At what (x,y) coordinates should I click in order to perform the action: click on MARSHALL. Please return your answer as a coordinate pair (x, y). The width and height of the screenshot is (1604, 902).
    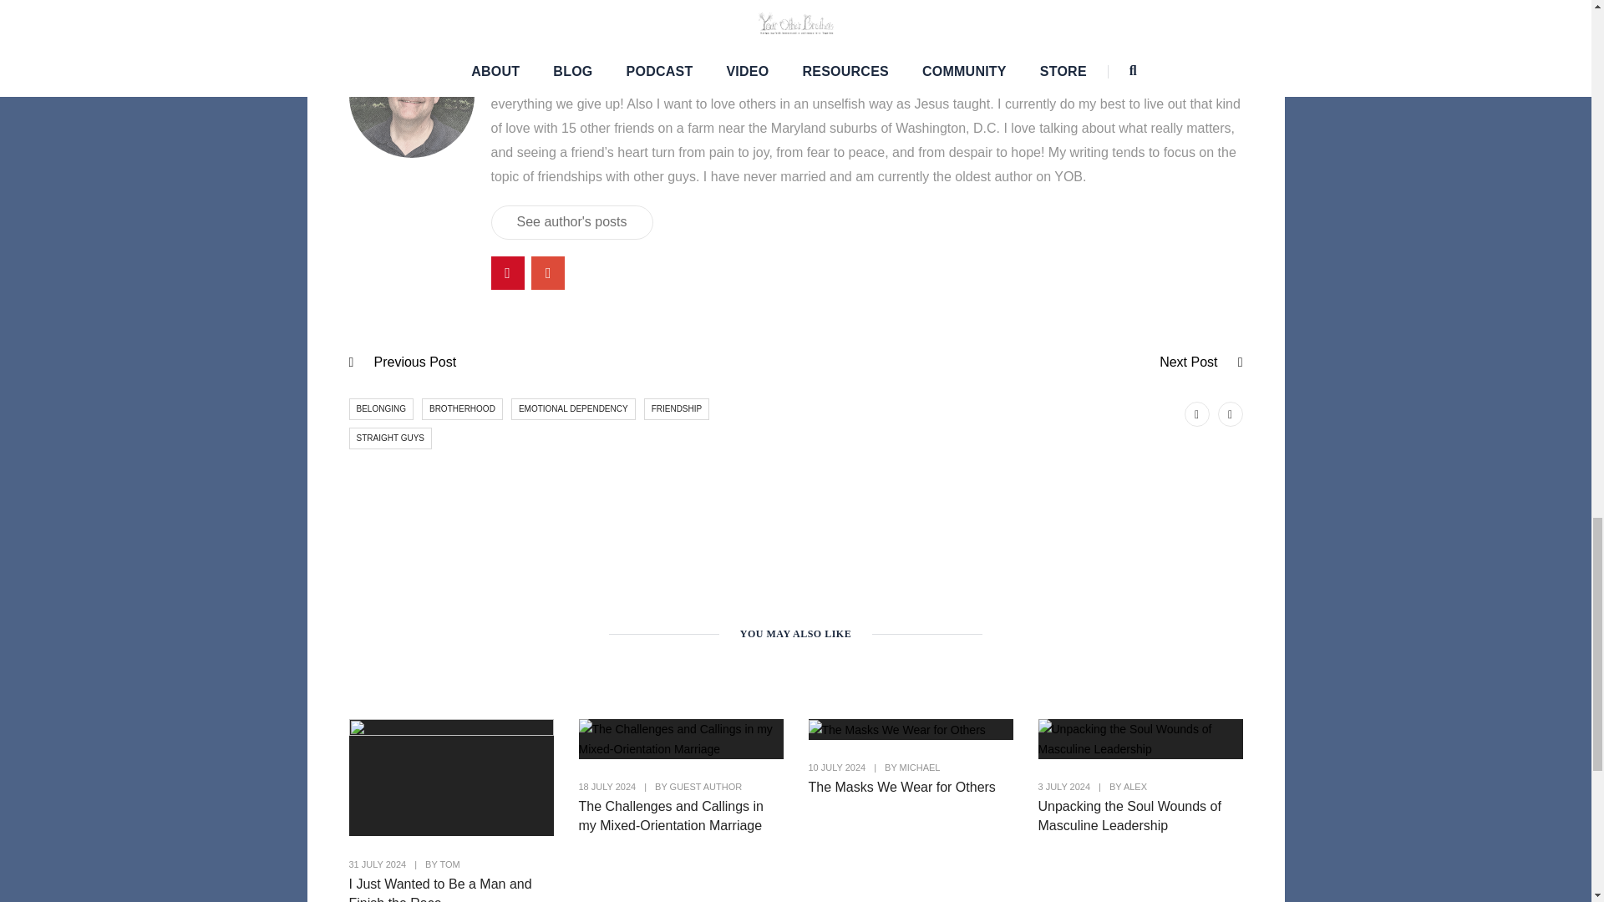
    Looking at the image, I should click on (547, 43).